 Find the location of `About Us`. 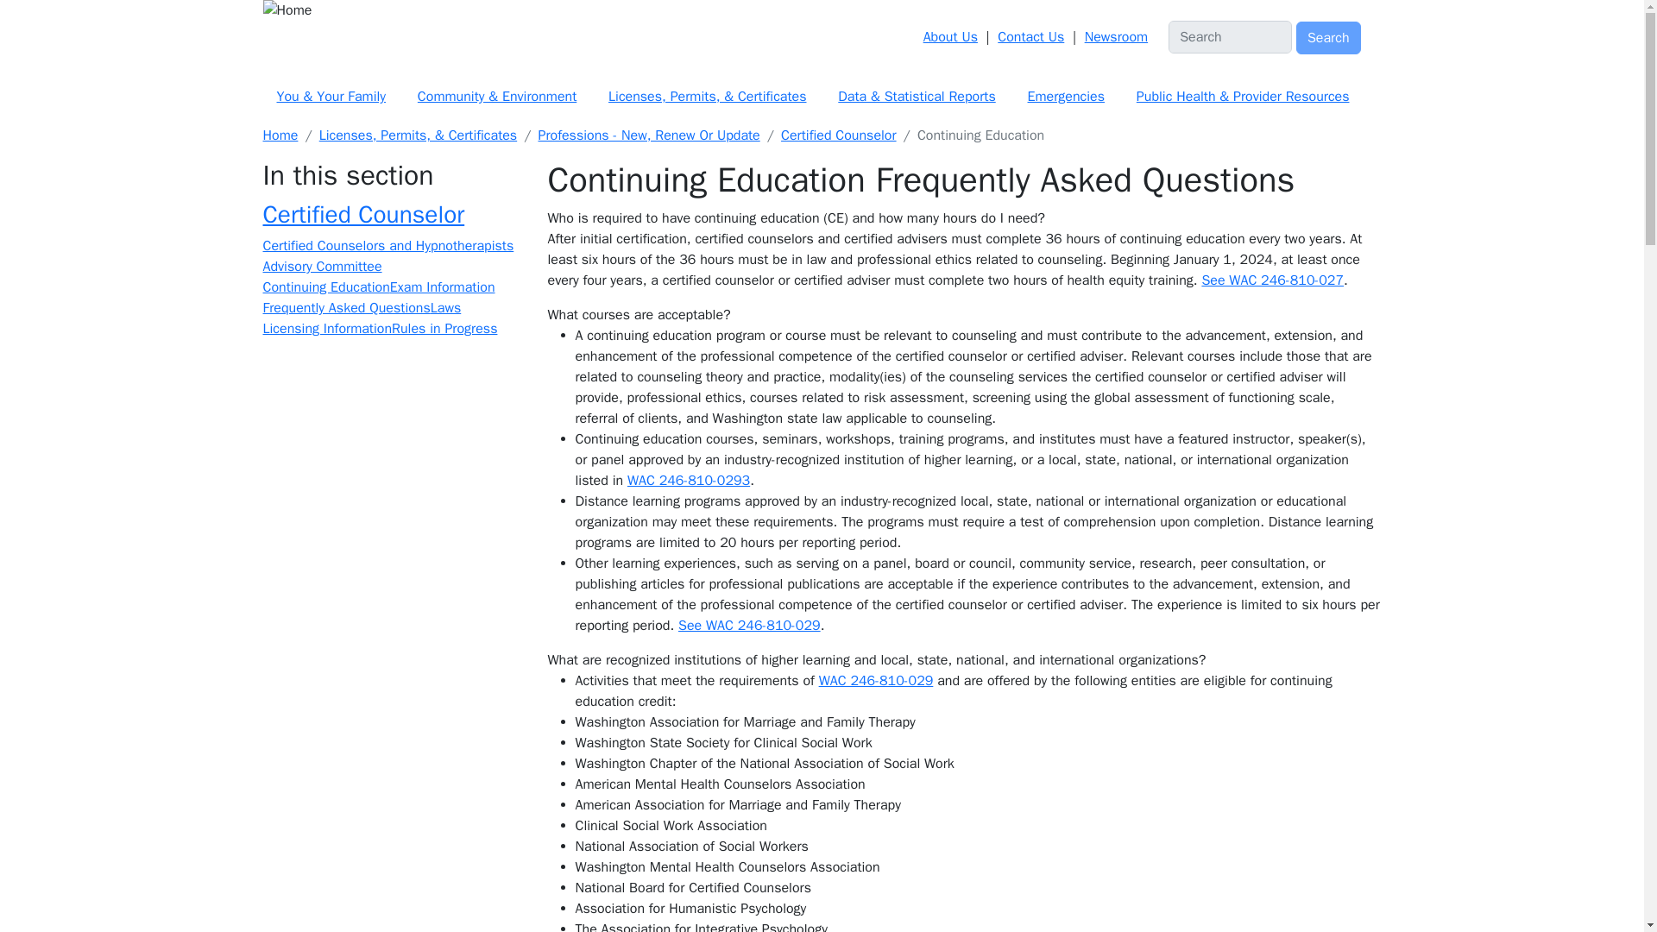

About Us is located at coordinates (949, 36).